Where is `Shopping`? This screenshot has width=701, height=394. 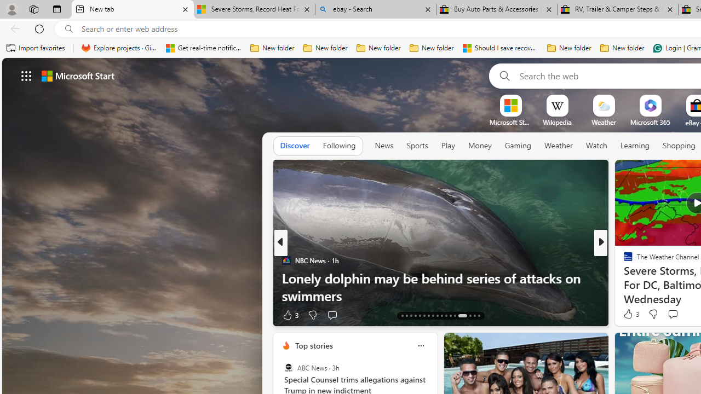
Shopping is located at coordinates (679, 146).